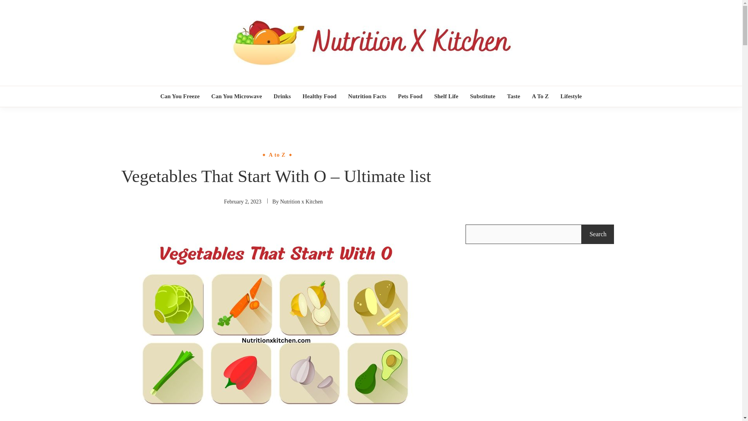 The image size is (748, 421). I want to click on A to Z, so click(277, 154).